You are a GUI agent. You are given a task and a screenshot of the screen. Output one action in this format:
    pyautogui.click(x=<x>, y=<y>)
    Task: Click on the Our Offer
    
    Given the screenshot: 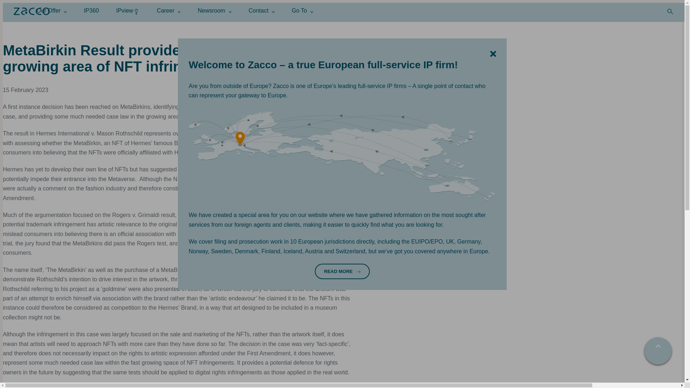 What is the action you would take?
    pyautogui.click(x=51, y=10)
    